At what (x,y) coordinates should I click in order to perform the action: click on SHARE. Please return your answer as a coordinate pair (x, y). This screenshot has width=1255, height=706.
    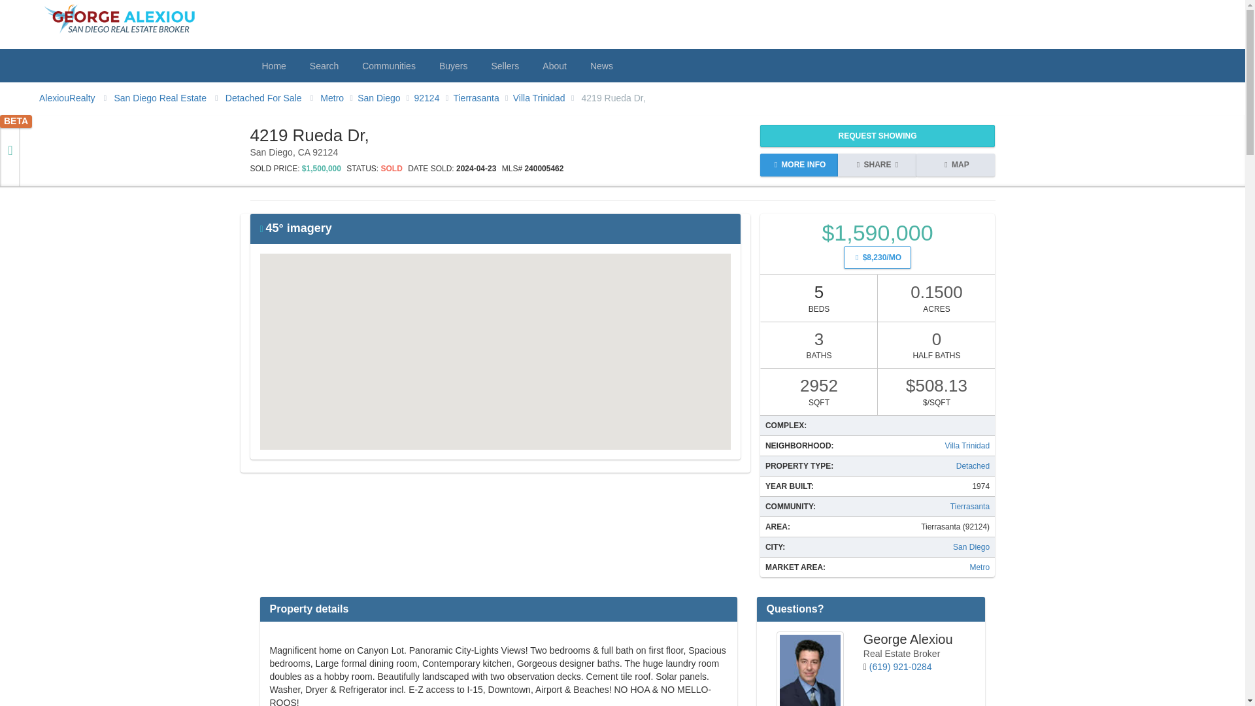
    Looking at the image, I should click on (877, 165).